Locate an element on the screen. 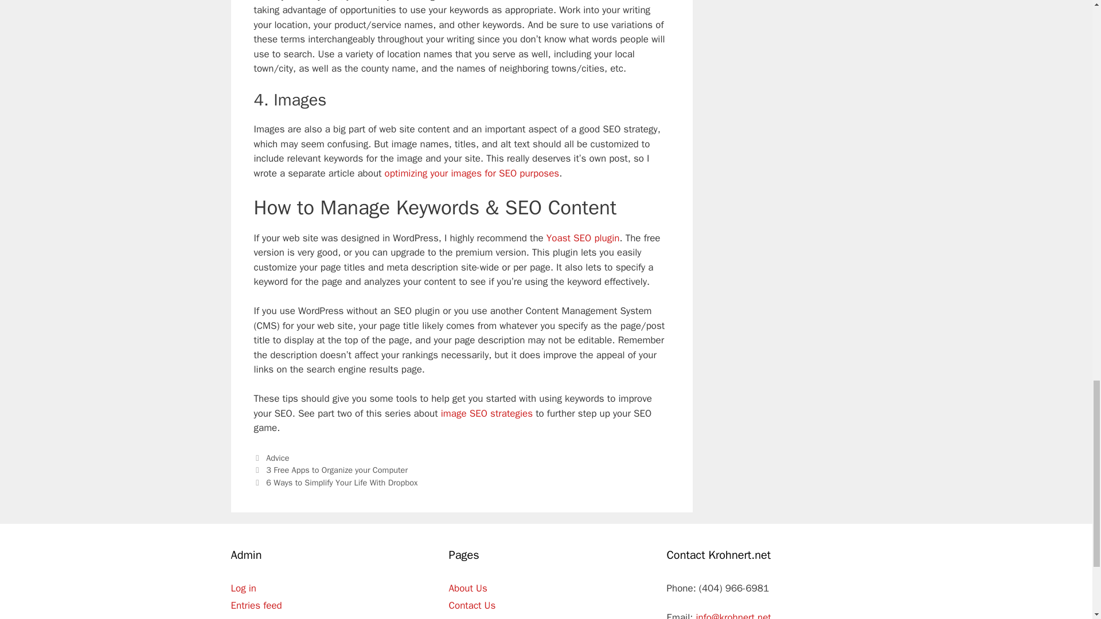 Image resolution: width=1101 pixels, height=619 pixels. Is my web site down? is located at coordinates (494, 618).